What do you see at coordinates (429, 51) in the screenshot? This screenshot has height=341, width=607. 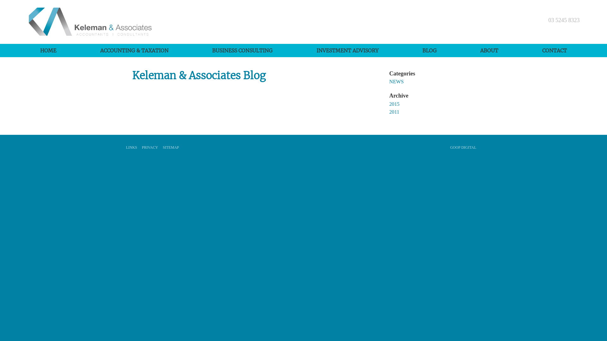 I see `BLOG` at bounding box center [429, 51].